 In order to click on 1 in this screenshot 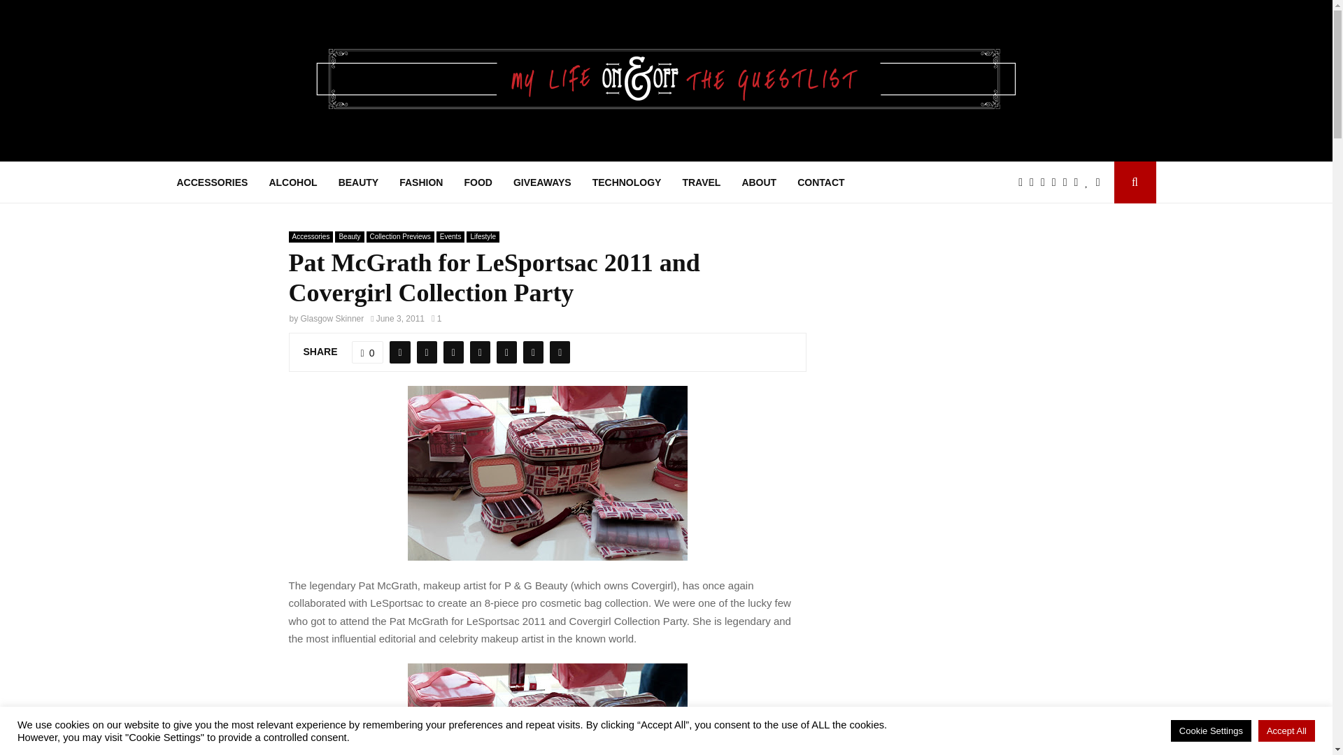, I will do `click(436, 319)`.